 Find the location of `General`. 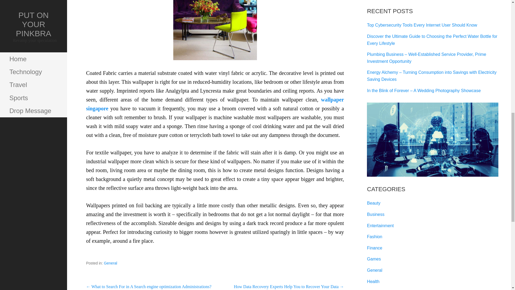

General is located at coordinates (374, 270).